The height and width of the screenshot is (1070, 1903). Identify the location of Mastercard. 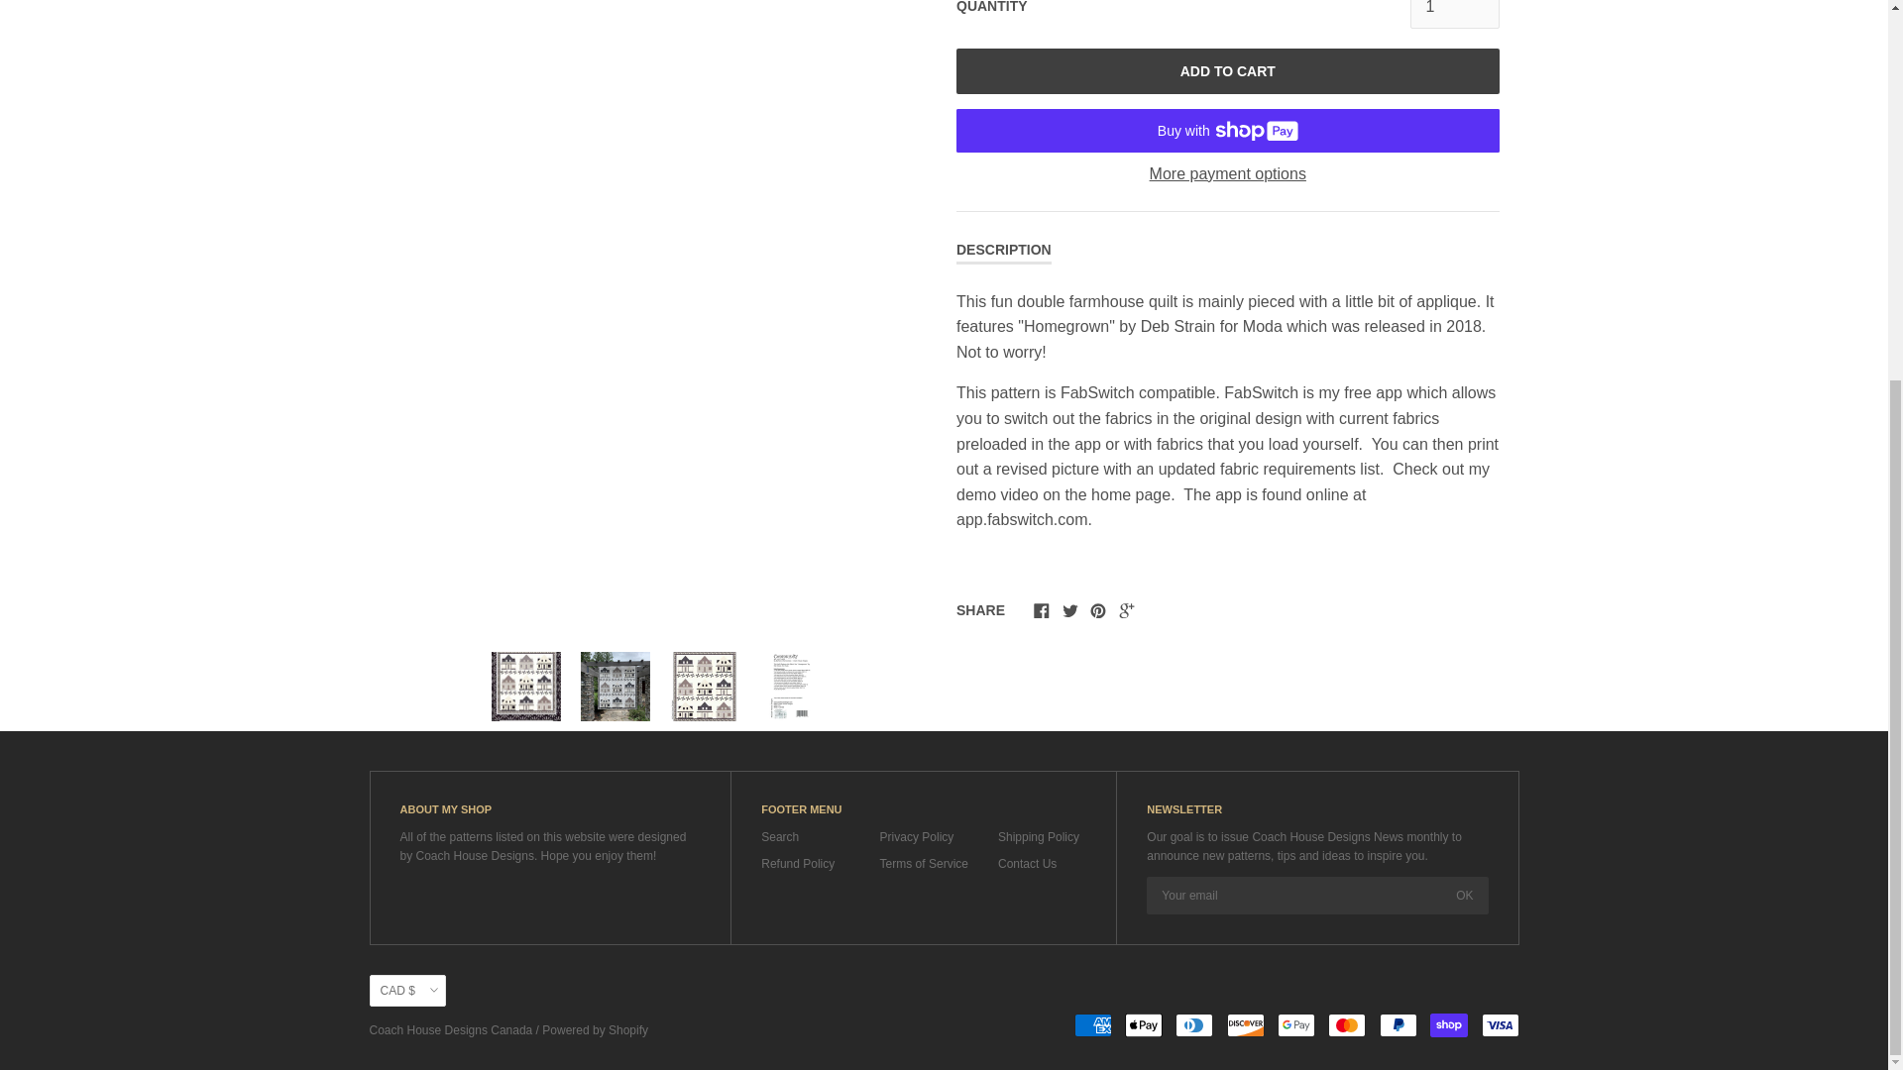
(1347, 1024).